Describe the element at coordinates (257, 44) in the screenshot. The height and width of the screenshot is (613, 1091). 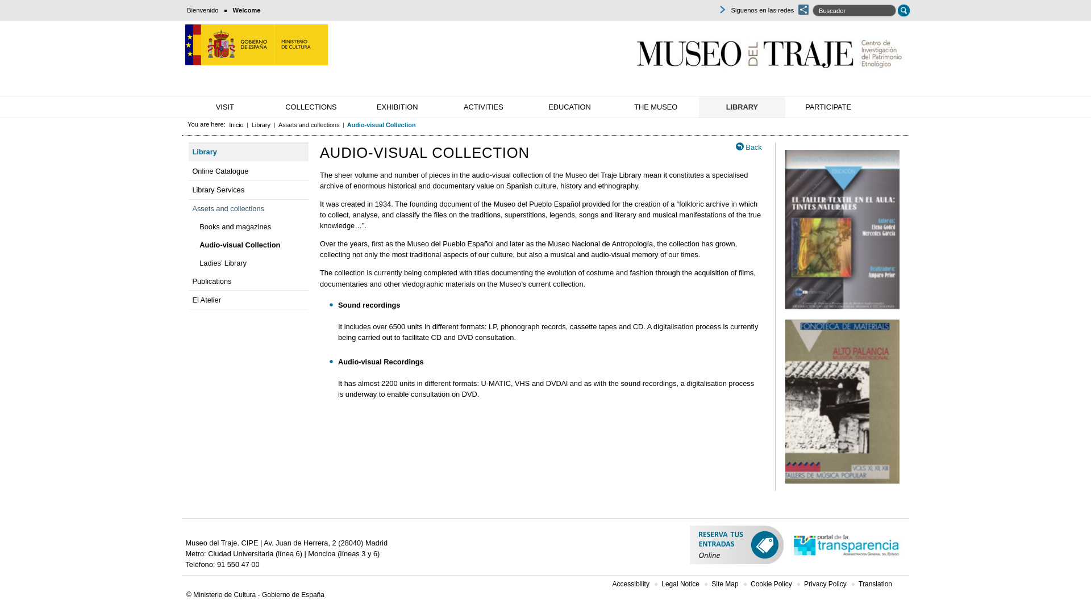
I see `Ministerio de Cultura` at that location.